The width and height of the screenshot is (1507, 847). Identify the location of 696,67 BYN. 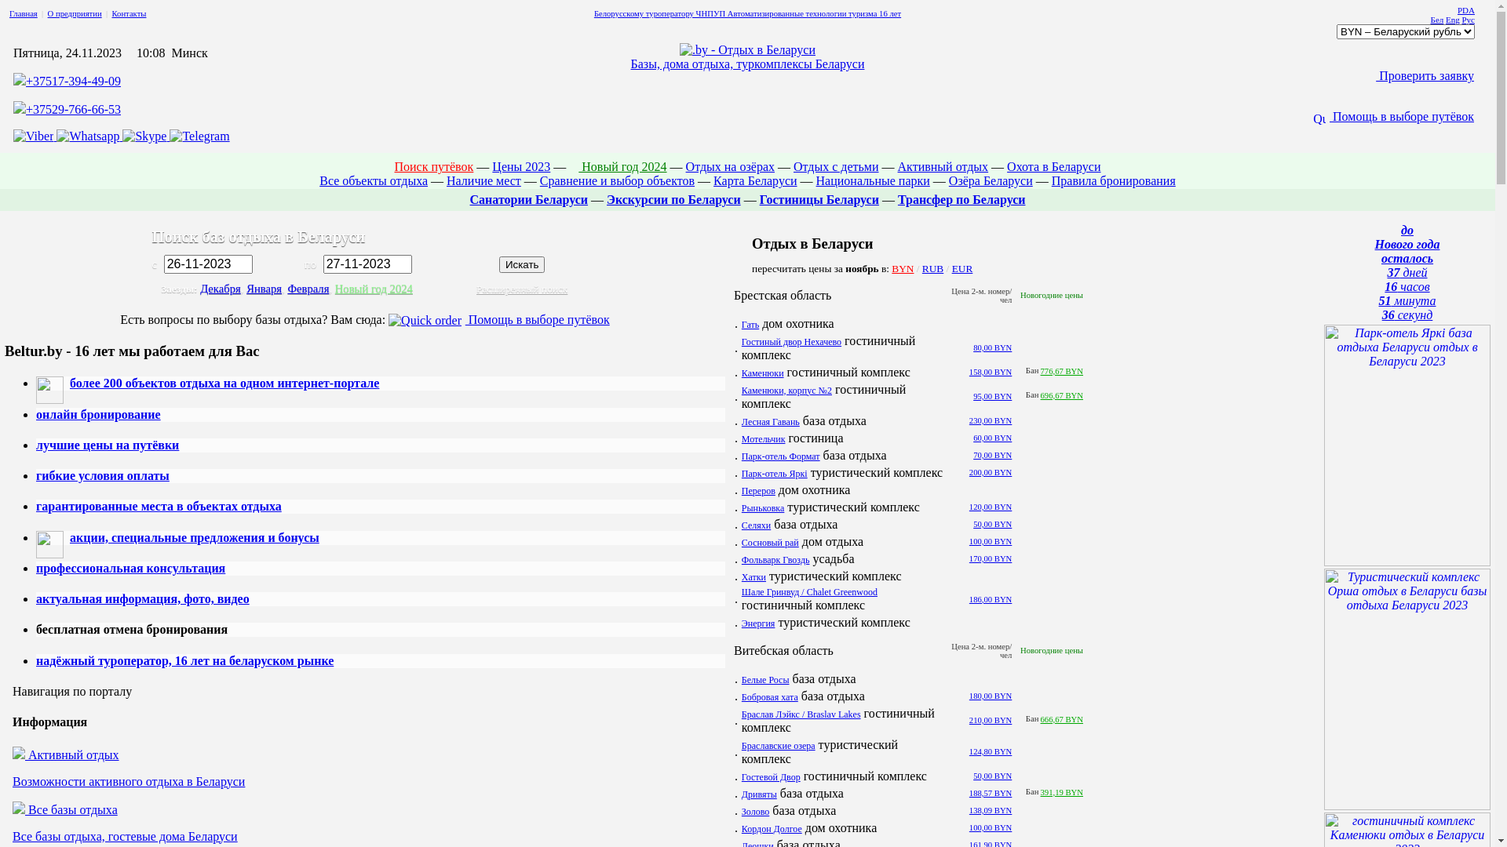
(1062, 395).